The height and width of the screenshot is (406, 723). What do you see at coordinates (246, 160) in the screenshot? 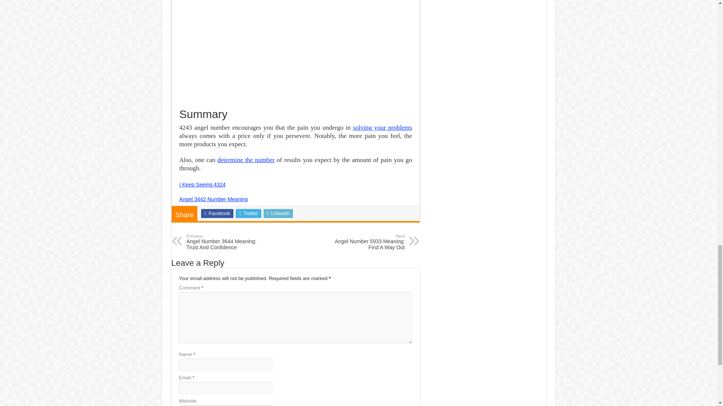
I see `determine the number` at bounding box center [246, 160].